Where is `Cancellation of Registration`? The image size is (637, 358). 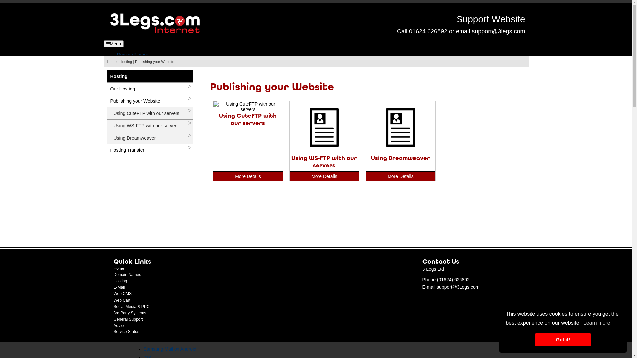 Cancellation of Registration is located at coordinates (172, 91).